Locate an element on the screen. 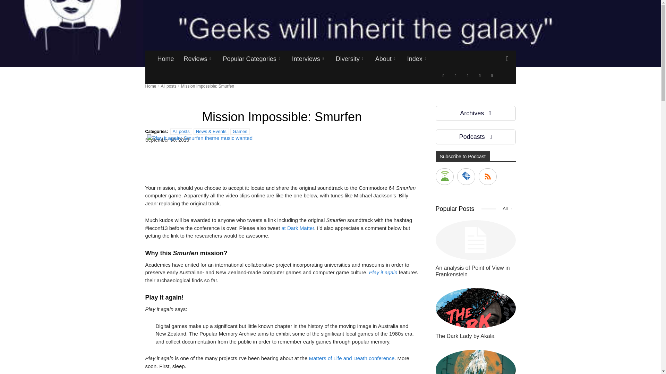 This screenshot has width=666, height=374. Dark Matter twitter is located at coordinates (297, 228).